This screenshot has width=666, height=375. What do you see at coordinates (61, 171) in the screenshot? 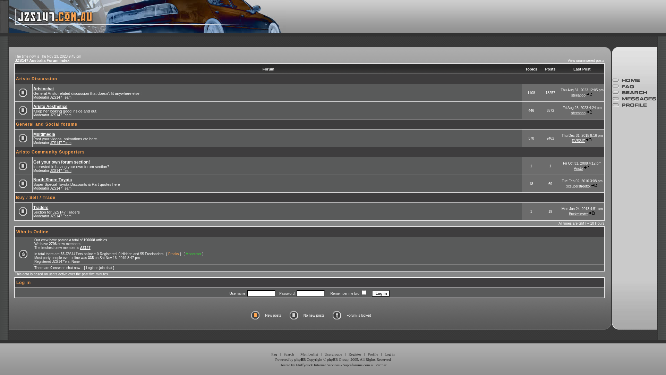
I see `JZS147 Team` at bounding box center [61, 171].